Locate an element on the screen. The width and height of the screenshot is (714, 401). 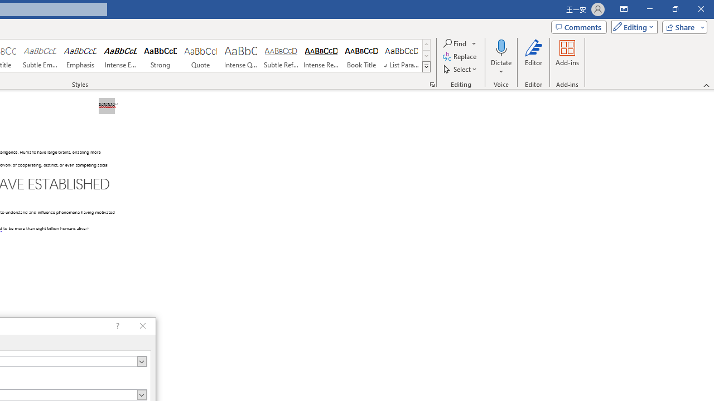
Find is located at coordinates (456, 43).